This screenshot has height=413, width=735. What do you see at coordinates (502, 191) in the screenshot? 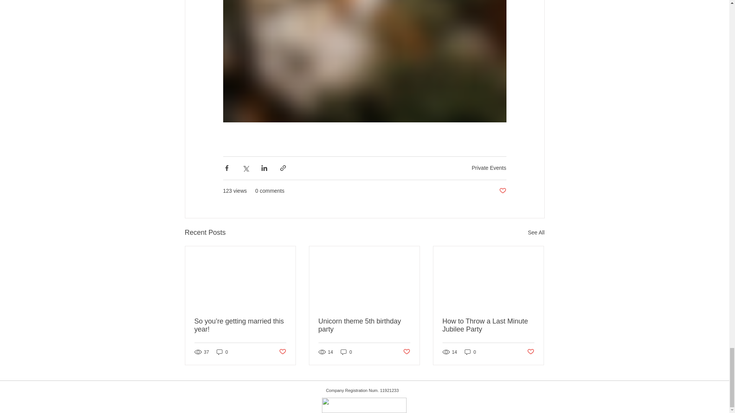
I see `Post not marked as liked` at bounding box center [502, 191].